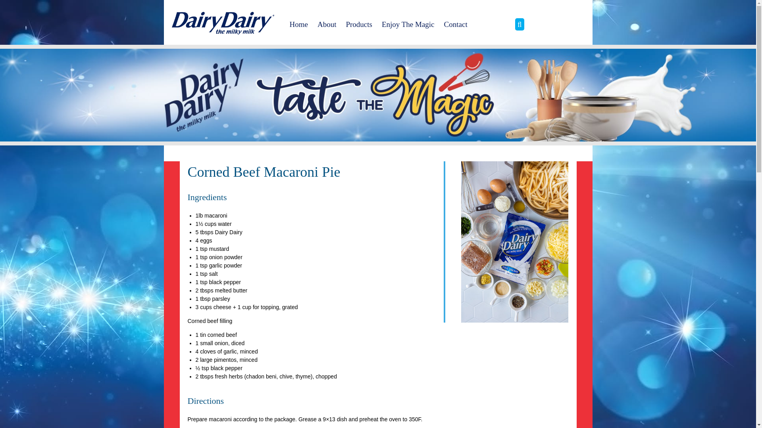  Describe the element at coordinates (456, 24) in the screenshot. I see `Contact` at that location.